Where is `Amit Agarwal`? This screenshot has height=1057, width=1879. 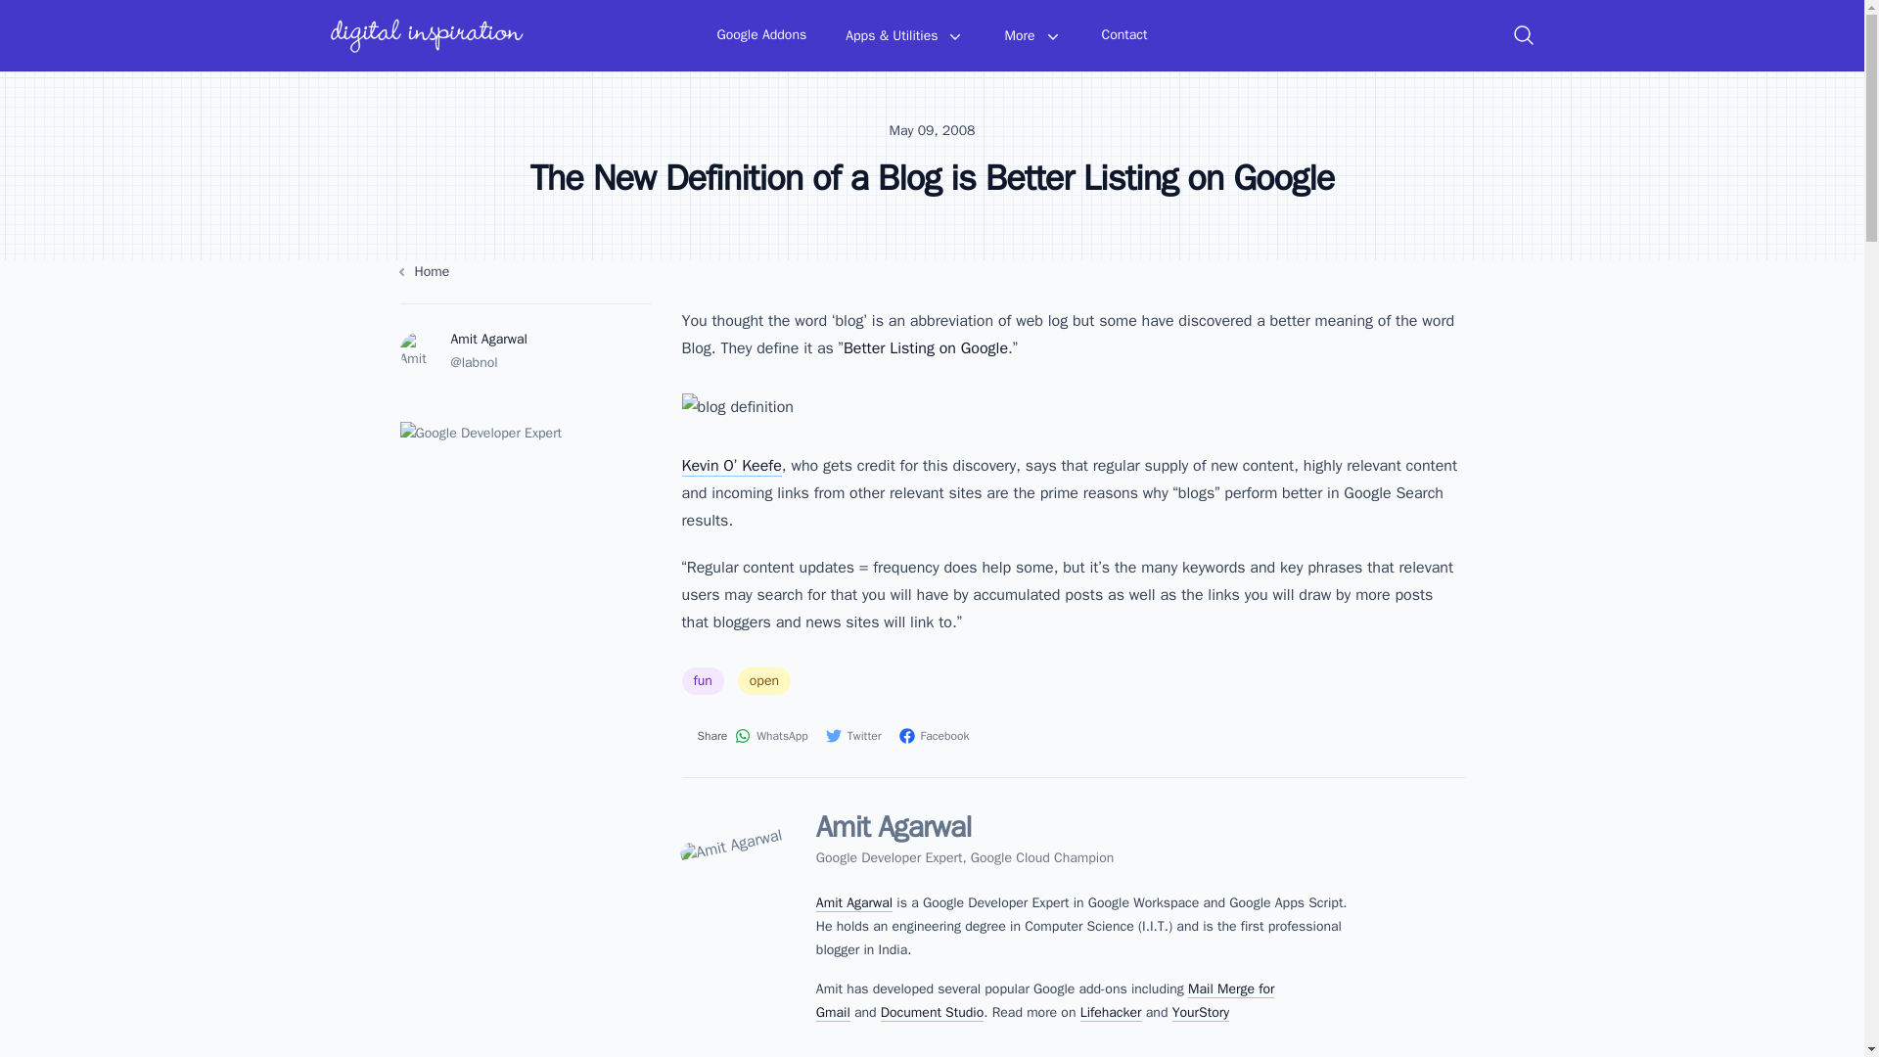
Amit Agarwal is located at coordinates (853, 902).